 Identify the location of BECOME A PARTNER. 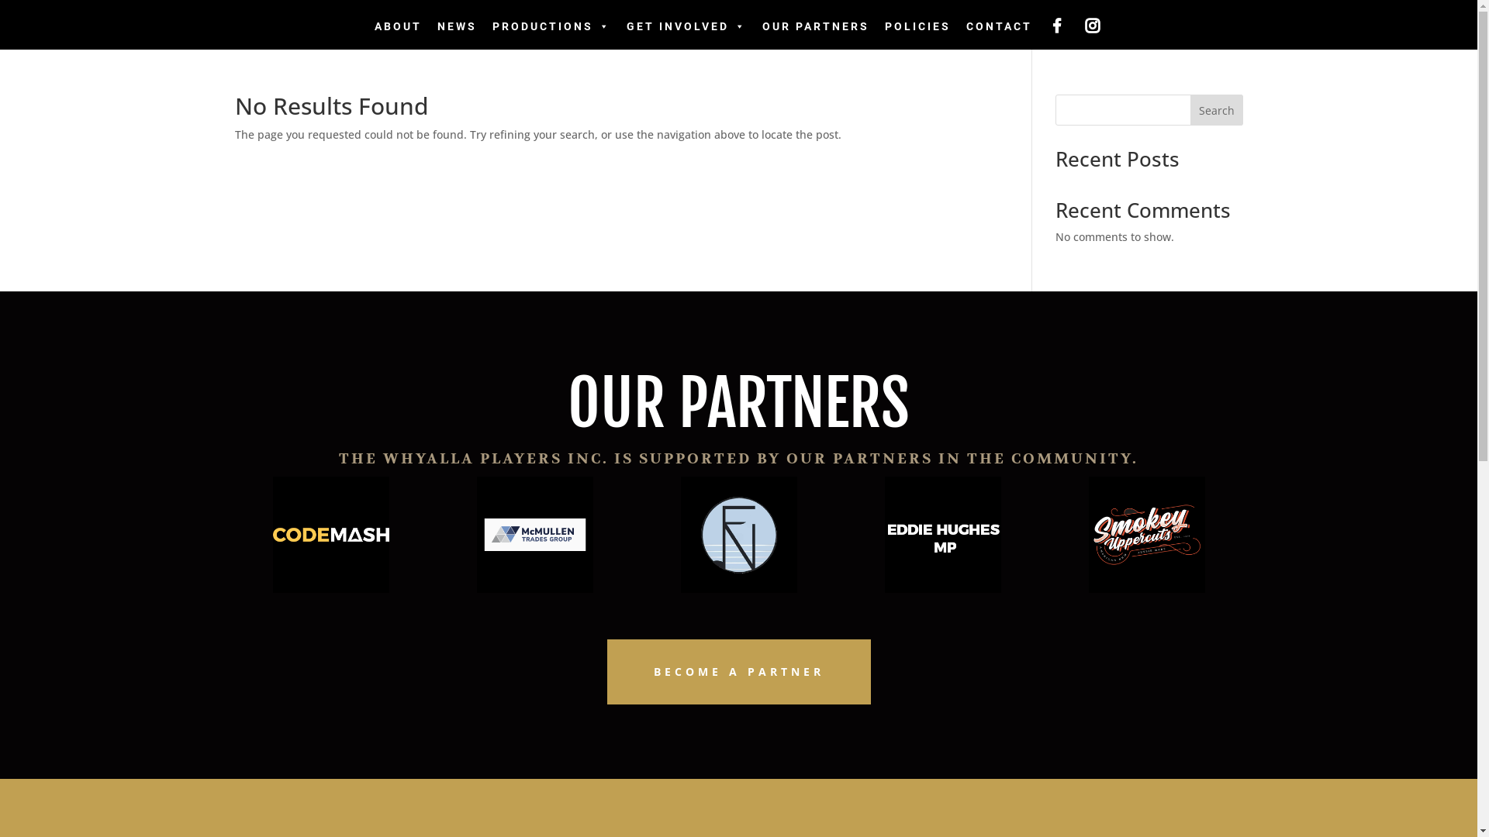
(738, 672).